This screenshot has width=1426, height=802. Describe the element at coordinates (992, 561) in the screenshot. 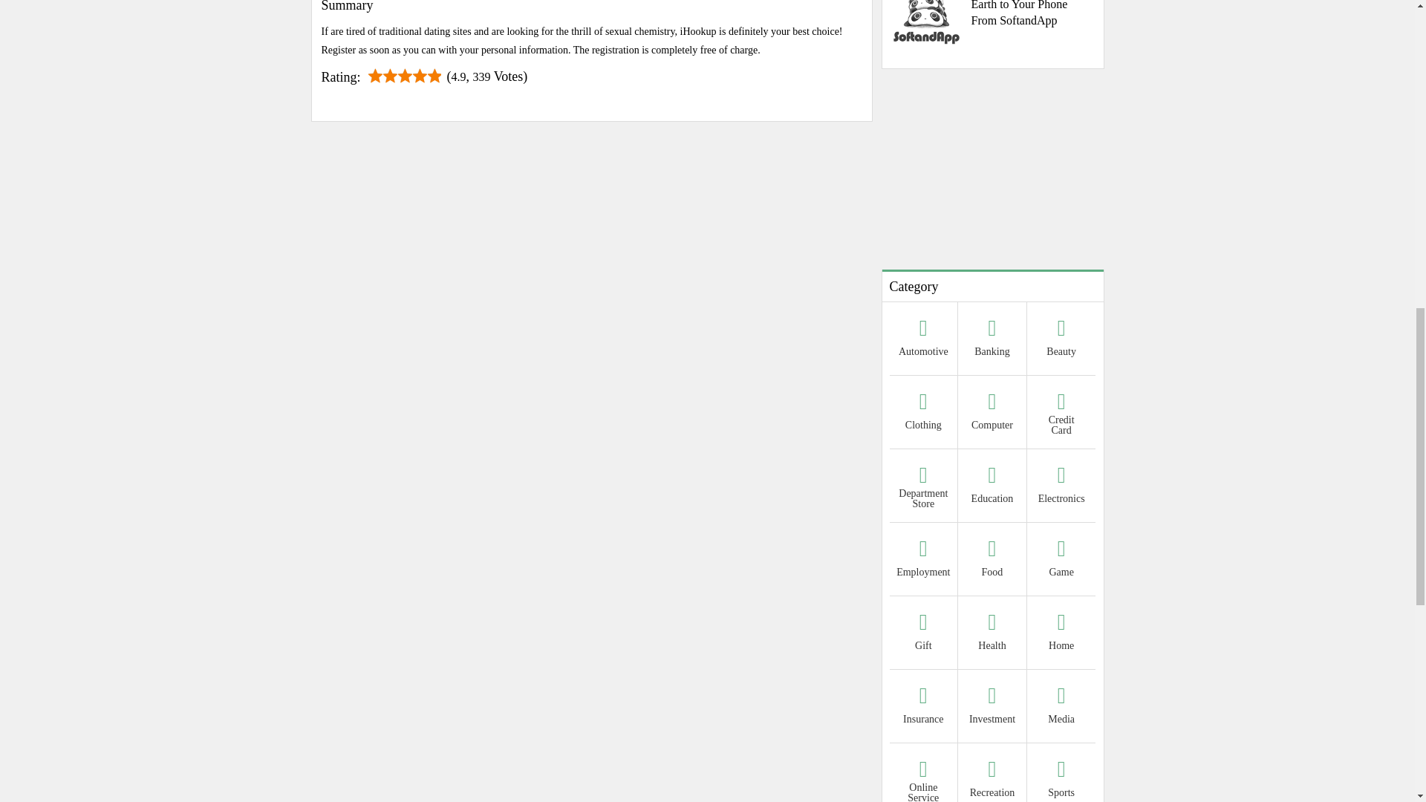

I see `Food` at that location.